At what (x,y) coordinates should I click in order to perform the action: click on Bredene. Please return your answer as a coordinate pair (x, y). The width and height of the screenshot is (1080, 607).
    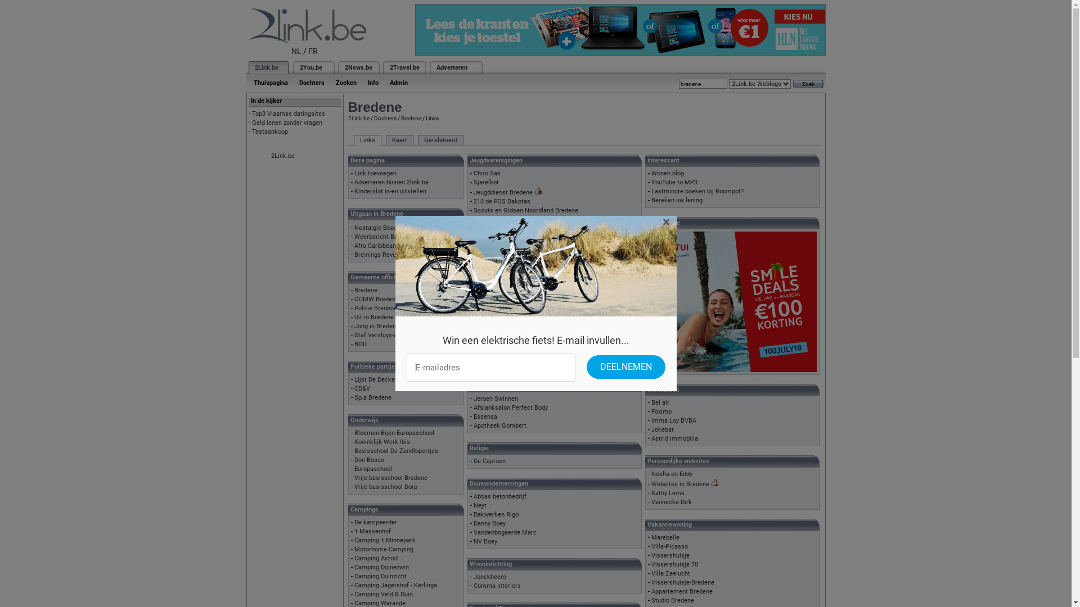
    Looking at the image, I should click on (411, 118).